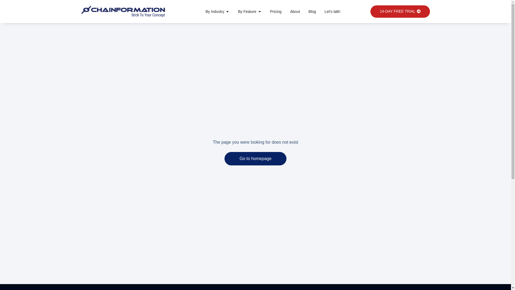 The width and height of the screenshot is (515, 290). What do you see at coordinates (332, 11) in the screenshot?
I see `Let's talk!` at bounding box center [332, 11].